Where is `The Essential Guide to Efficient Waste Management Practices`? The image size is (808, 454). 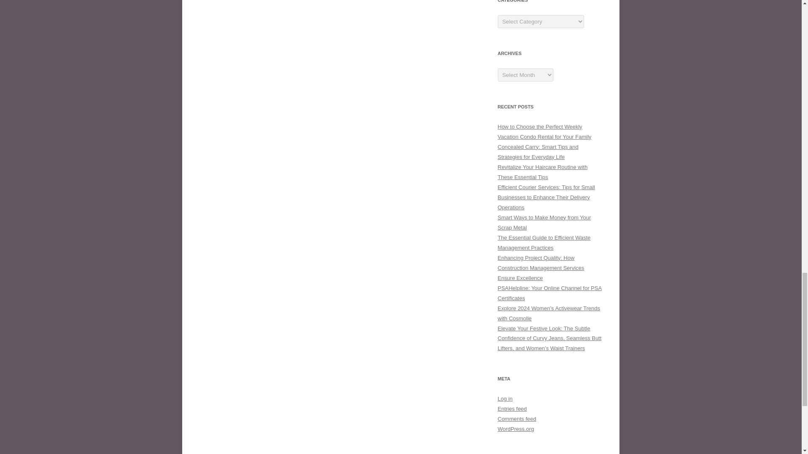
The Essential Guide to Efficient Waste Management Practices is located at coordinates (544, 243).